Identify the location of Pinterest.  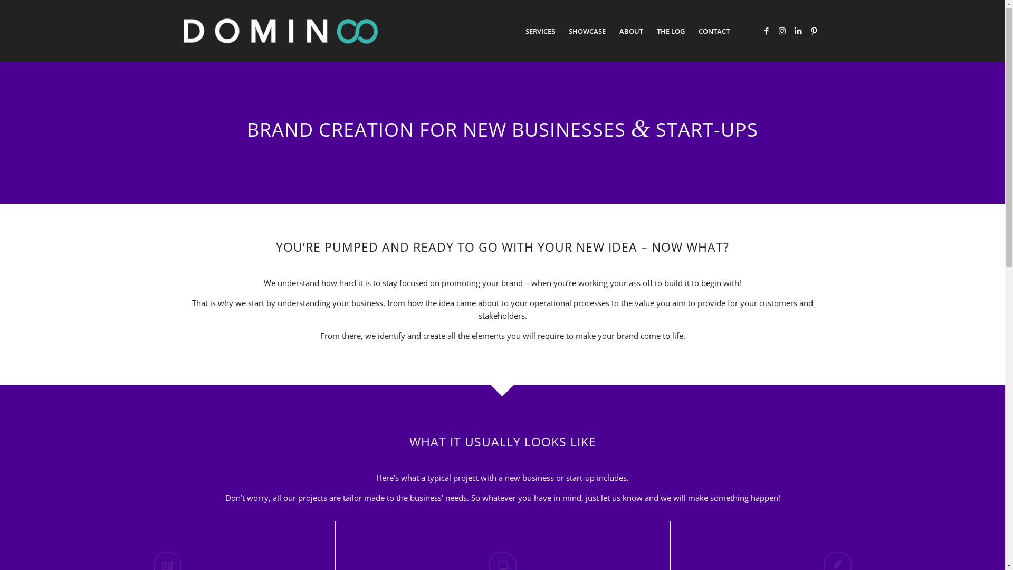
(814, 31).